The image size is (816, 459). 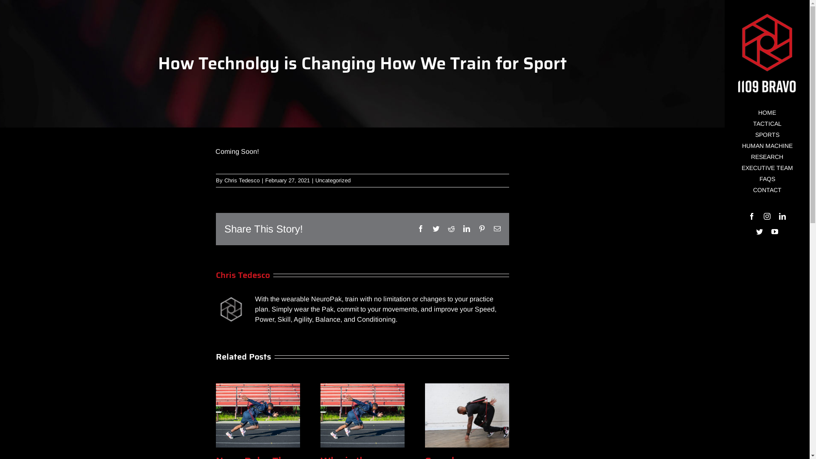 I want to click on HOME, so click(x=767, y=113).